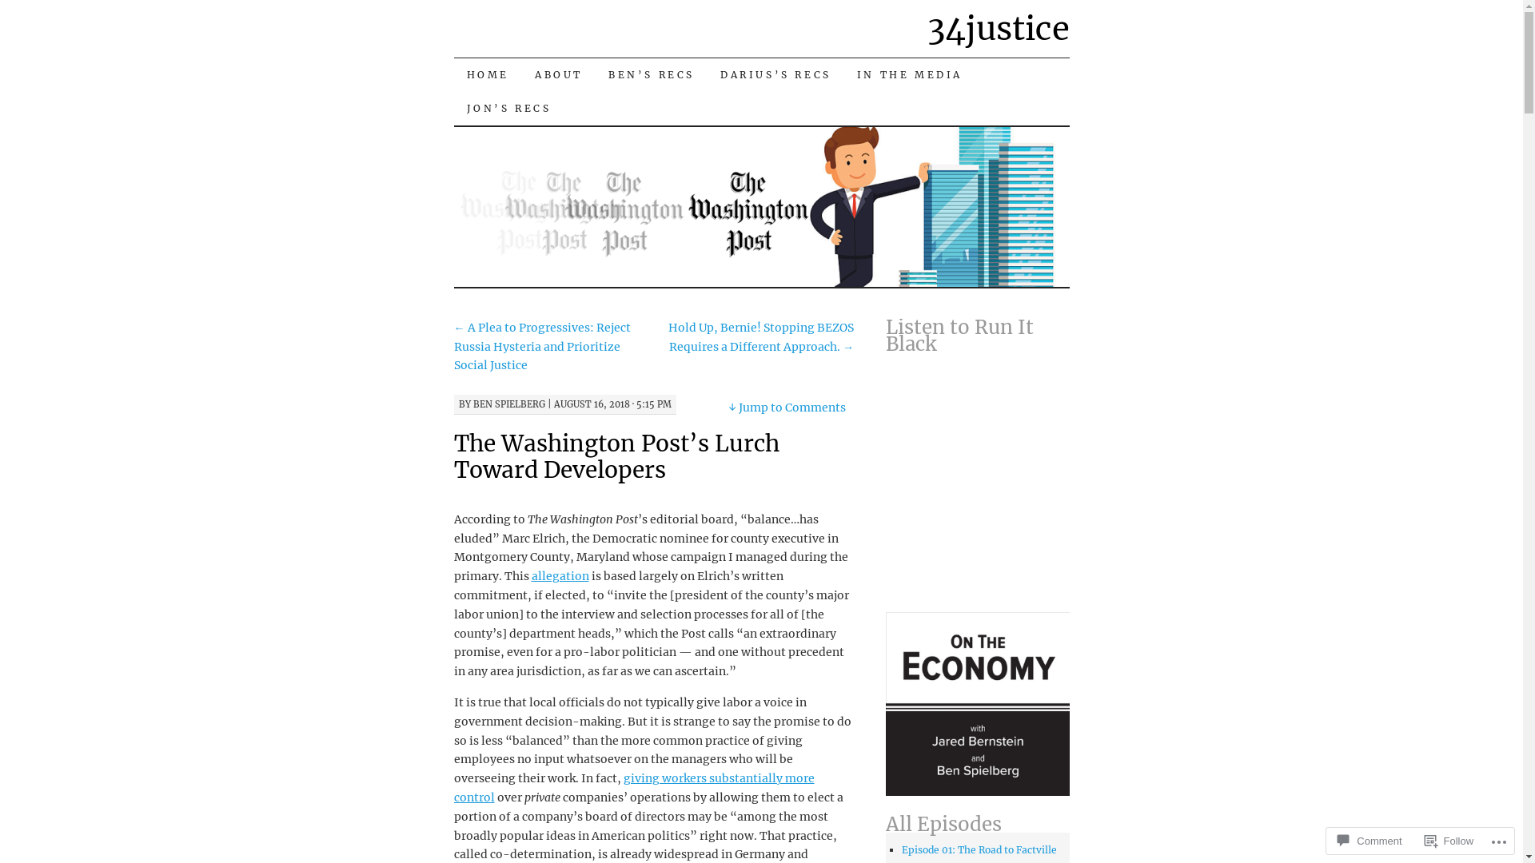  Describe the element at coordinates (910, 75) in the screenshot. I see `IN THE MEDIA` at that location.